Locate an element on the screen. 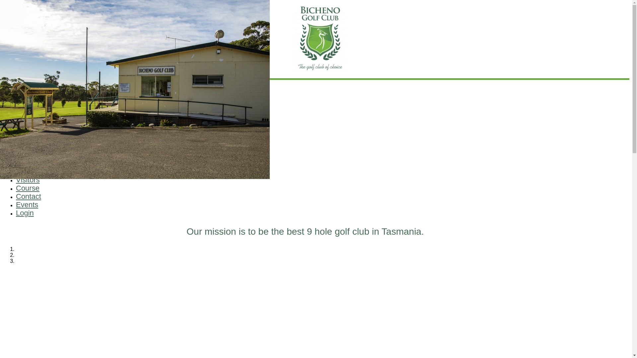 The image size is (637, 358). Social Membership is located at coordinates (52, 172).